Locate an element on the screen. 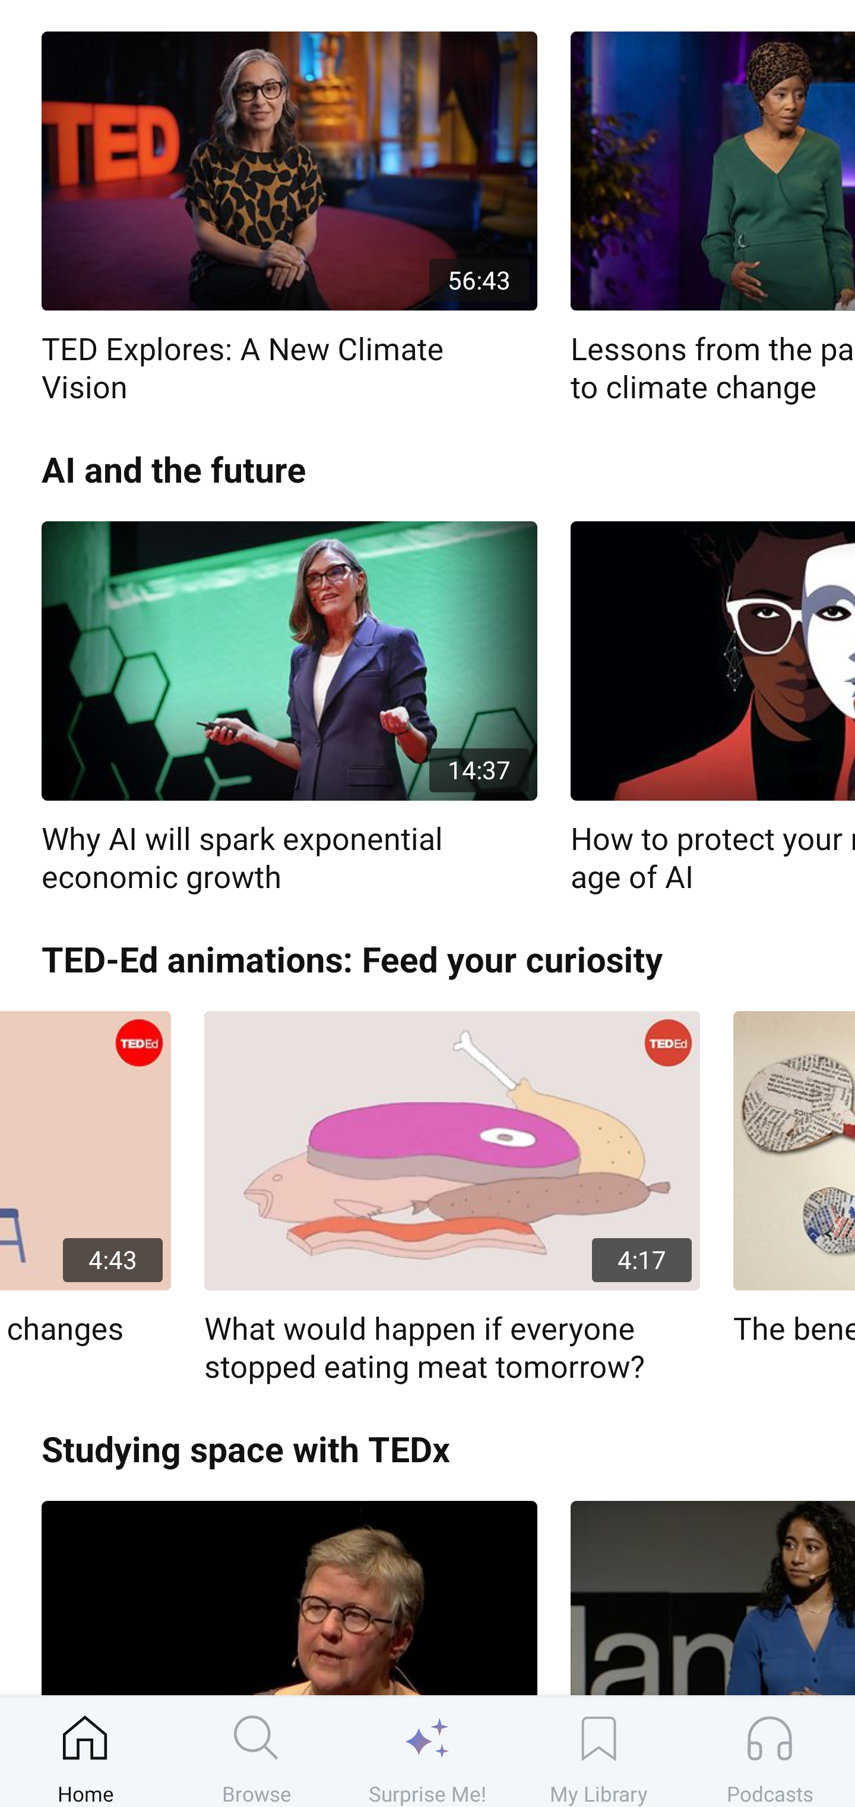  How to protect your rights in the age of AI is located at coordinates (712, 708).